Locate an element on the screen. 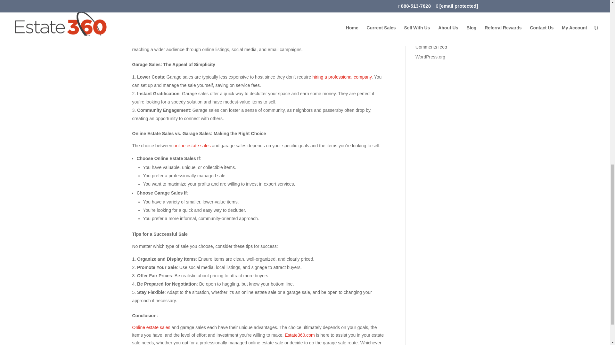 The height and width of the screenshot is (345, 615). online estate sales is located at coordinates (192, 146).